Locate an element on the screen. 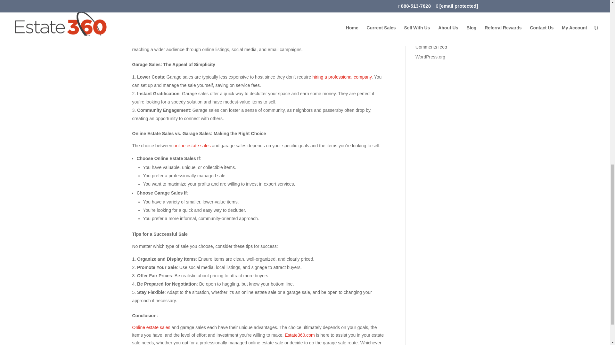 The height and width of the screenshot is (345, 615). online estate sales is located at coordinates (192, 146).